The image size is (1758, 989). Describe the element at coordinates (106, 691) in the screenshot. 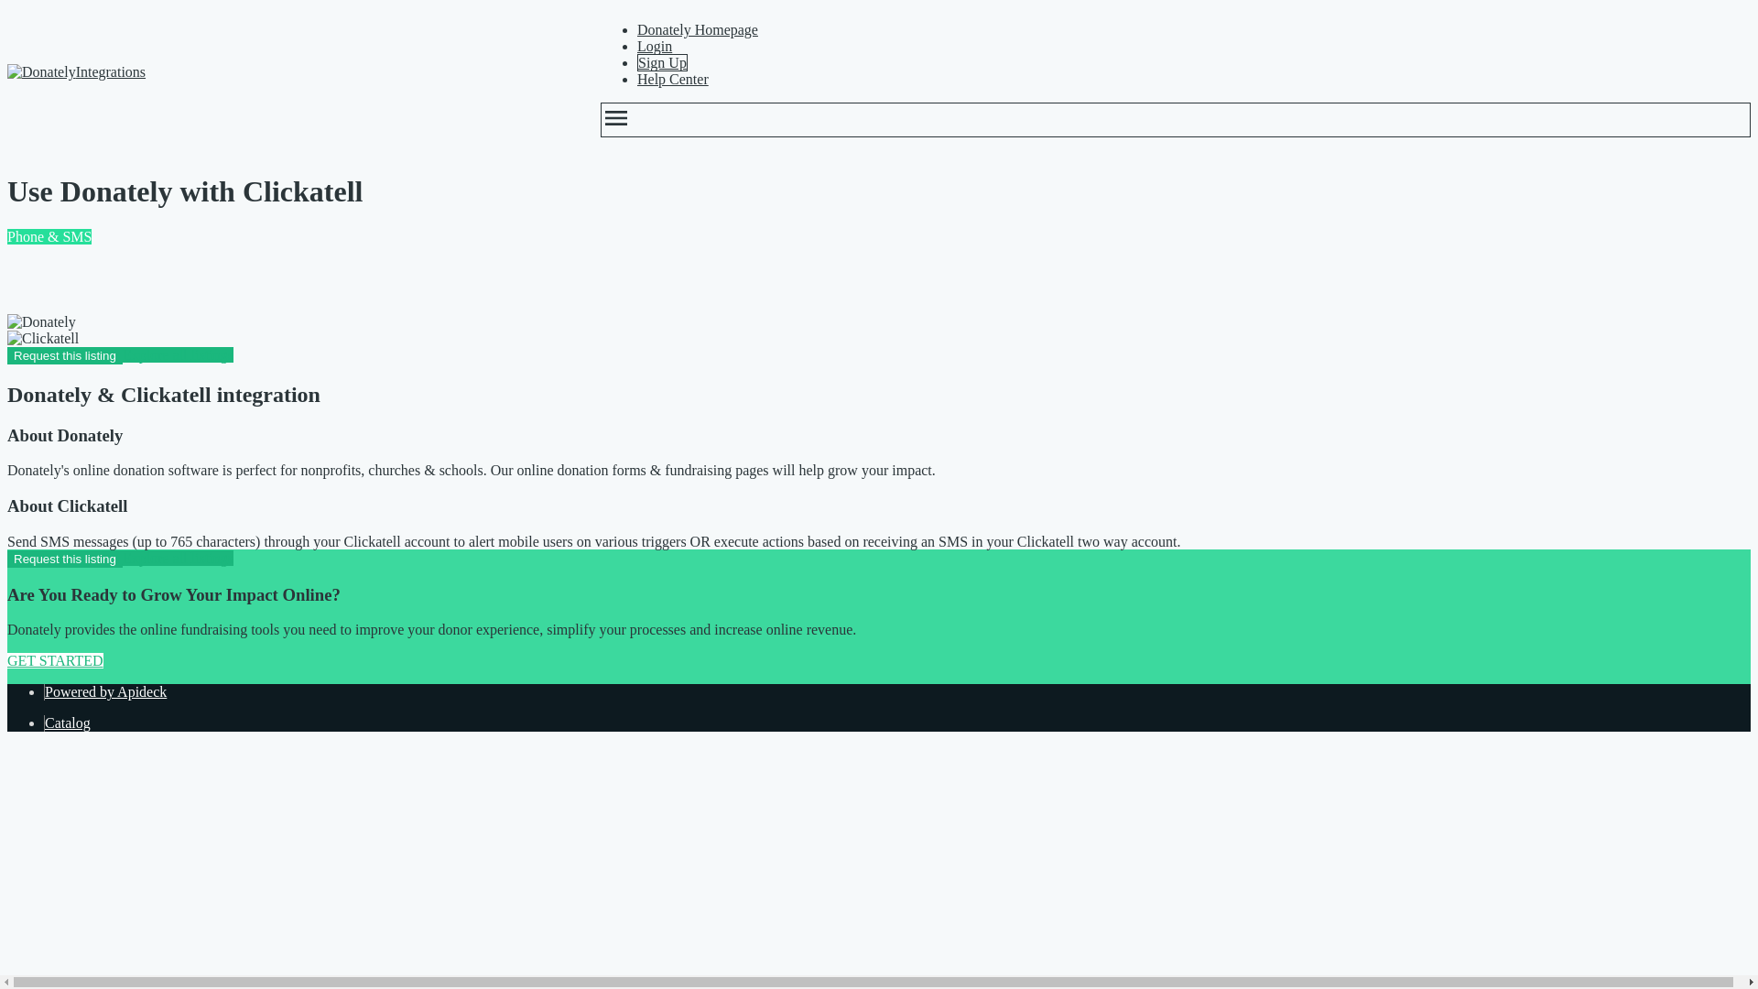

I see `Powered by Apideck` at that location.